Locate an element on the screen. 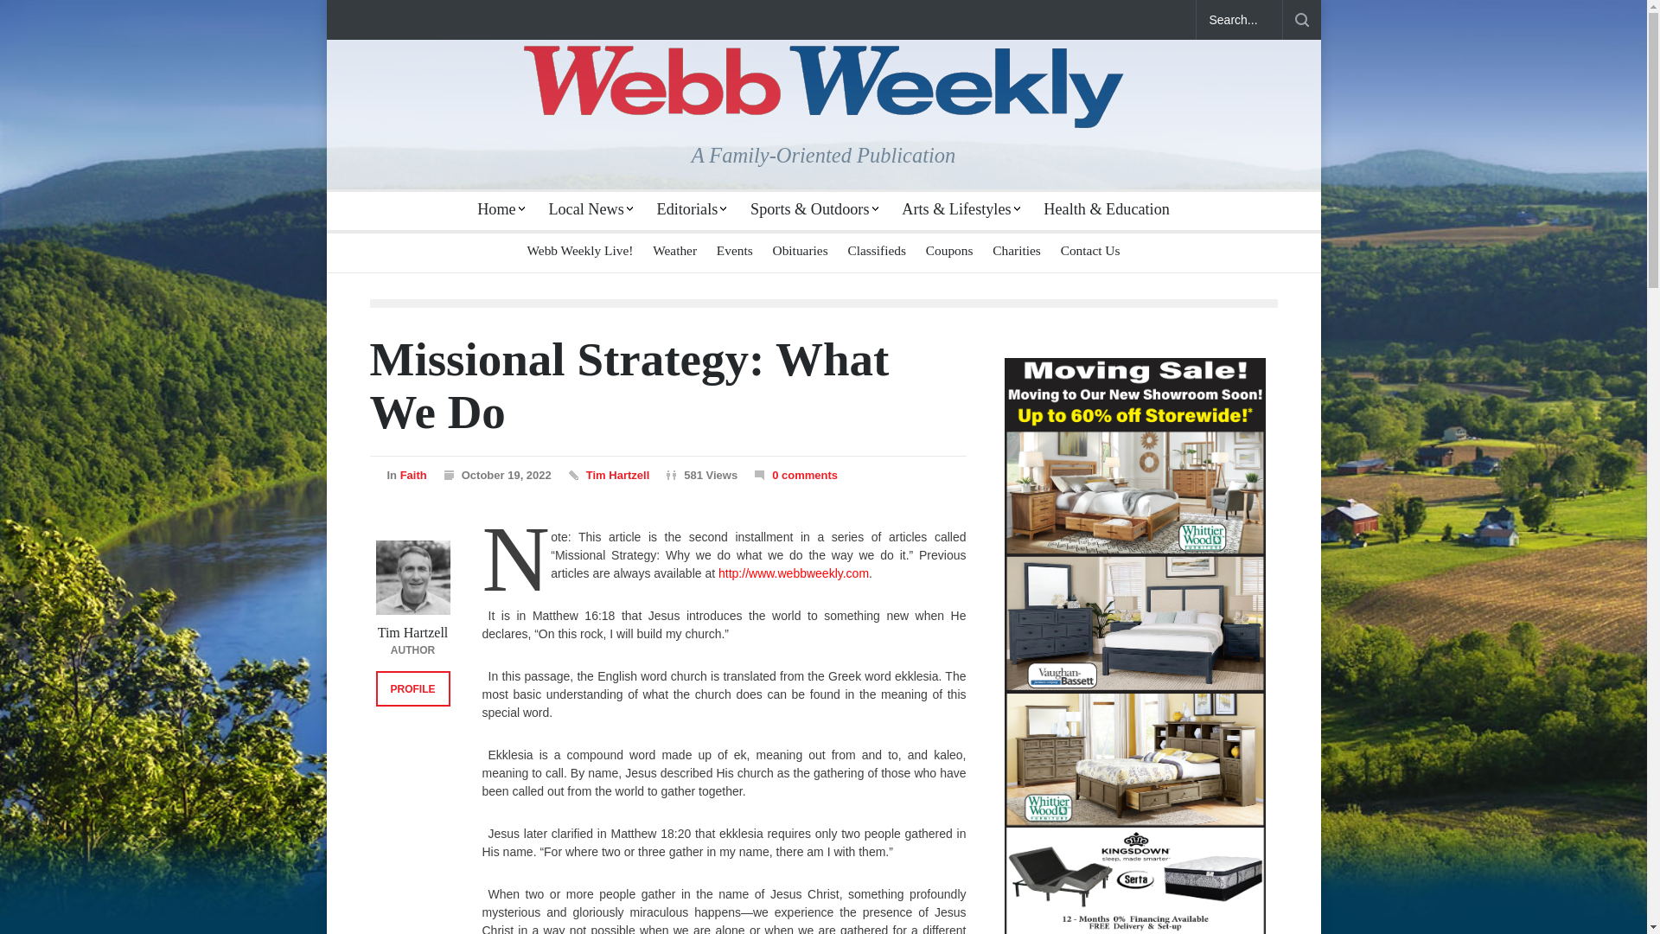 Image resolution: width=1660 pixels, height=934 pixels. 0 comments is located at coordinates (796, 476).